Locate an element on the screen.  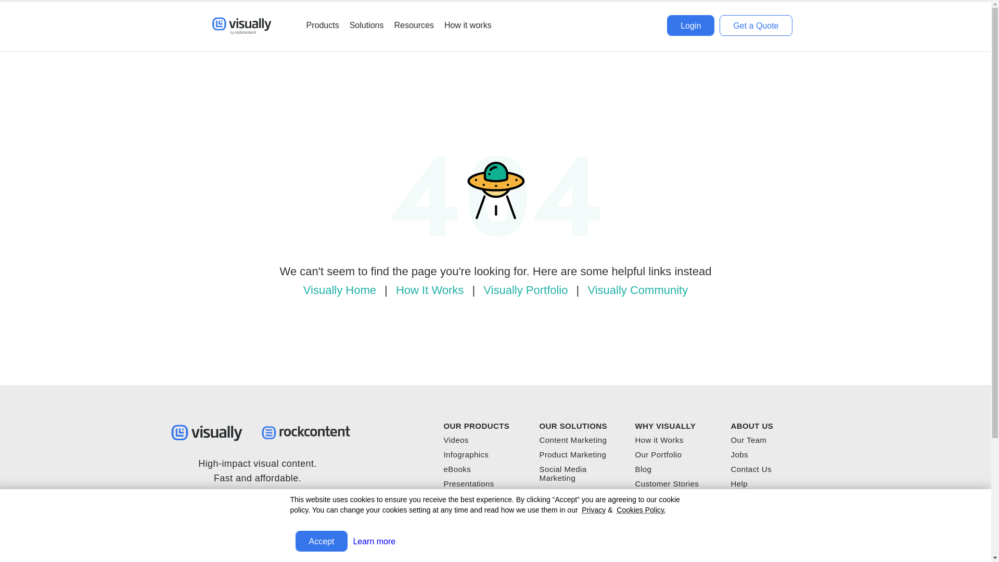
Login is located at coordinates (690, 25).